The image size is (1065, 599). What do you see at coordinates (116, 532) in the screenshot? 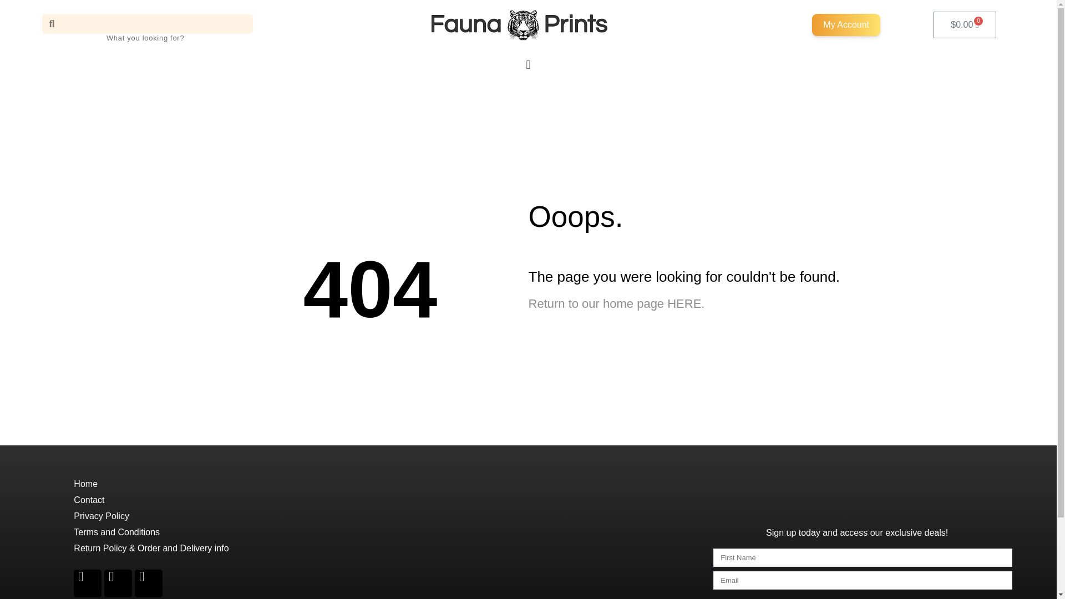
I see `Terms and Conditions` at bounding box center [116, 532].